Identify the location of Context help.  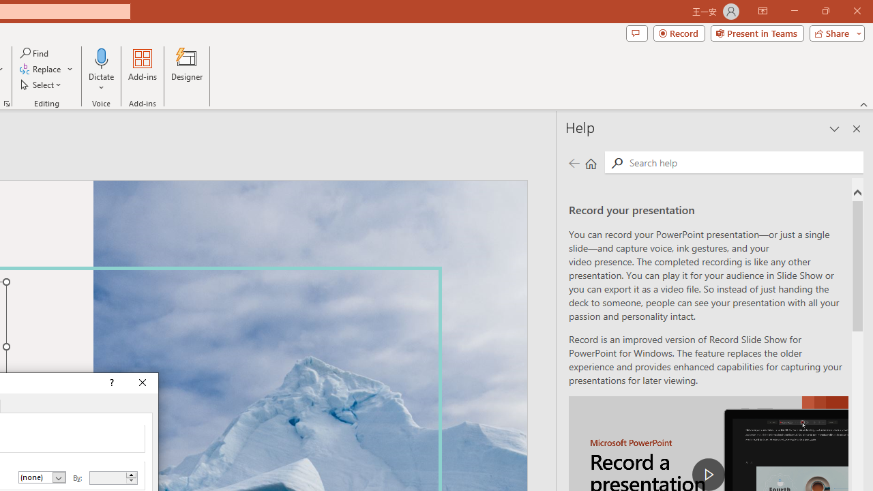
(110, 383).